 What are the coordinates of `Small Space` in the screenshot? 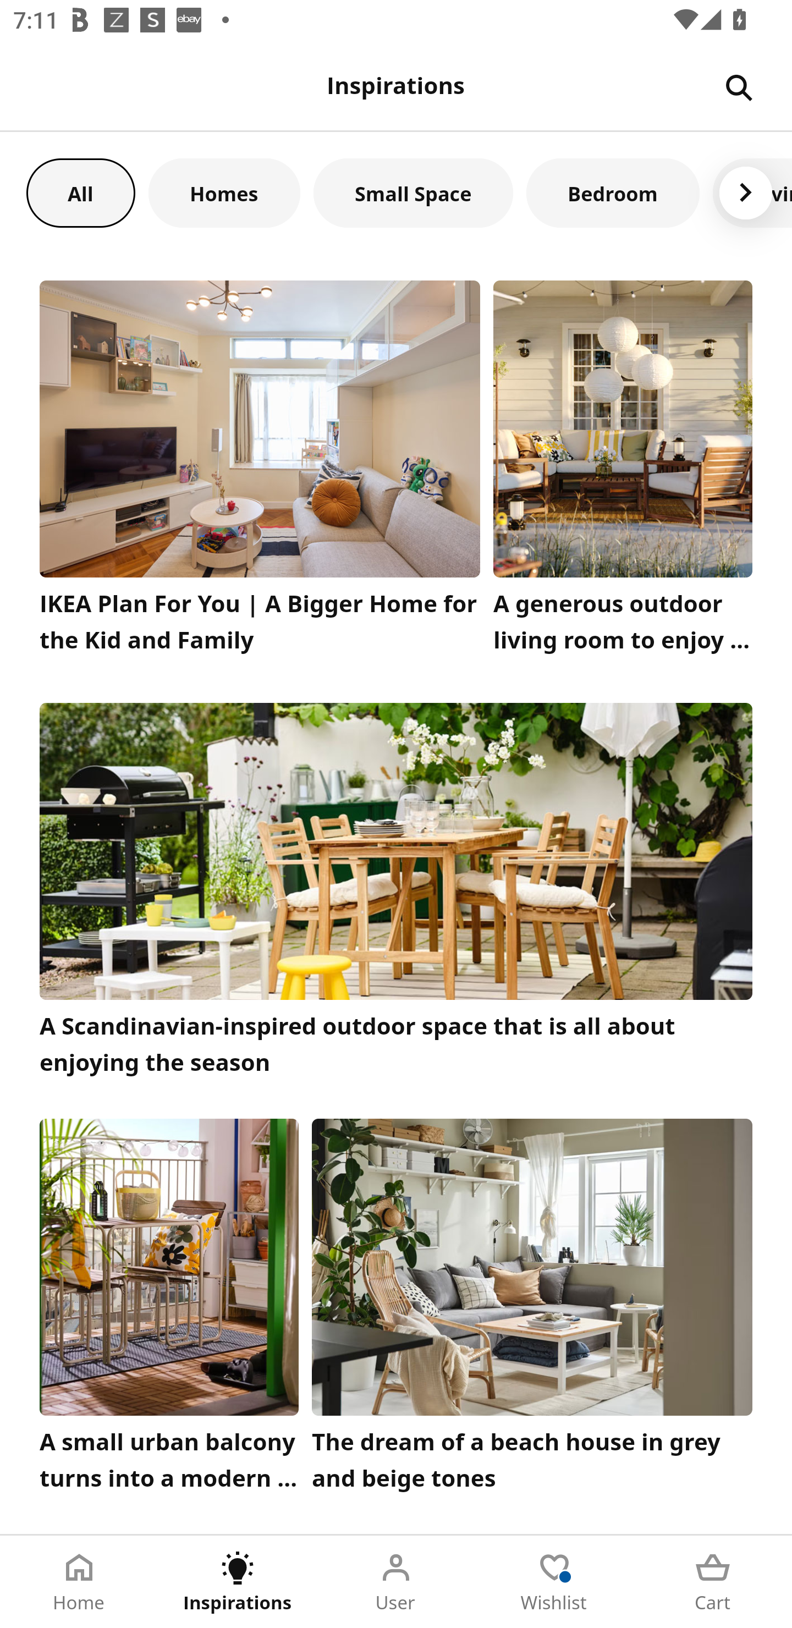 It's located at (414, 193).